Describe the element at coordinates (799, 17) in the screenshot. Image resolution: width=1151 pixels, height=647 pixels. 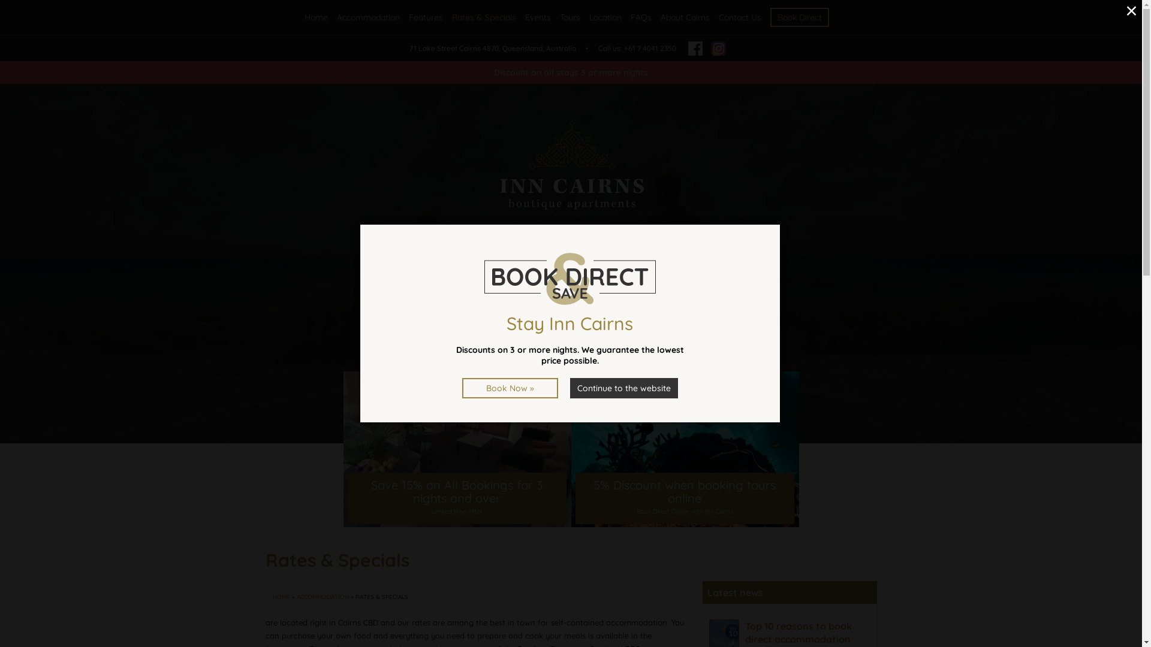
I see `Book Direct` at that location.